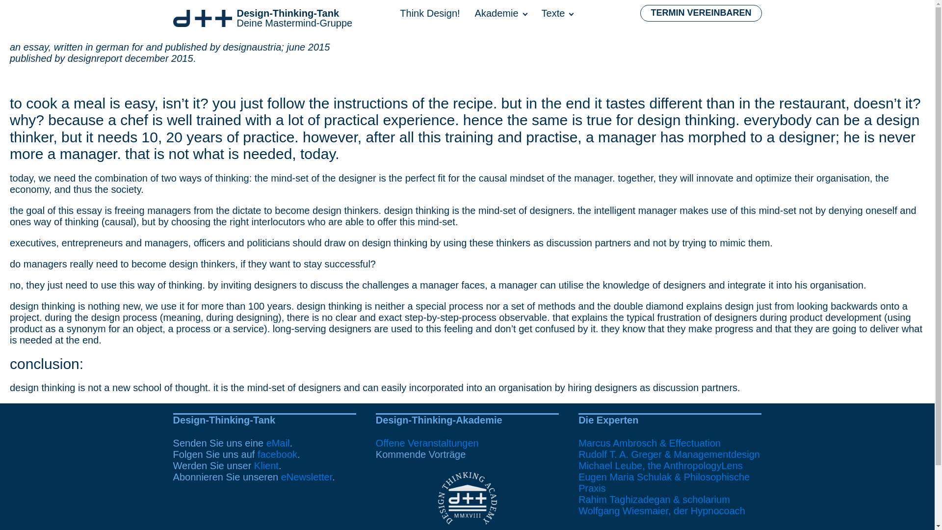  Describe the element at coordinates (437, 19) in the screenshot. I see `Think Design!` at that location.